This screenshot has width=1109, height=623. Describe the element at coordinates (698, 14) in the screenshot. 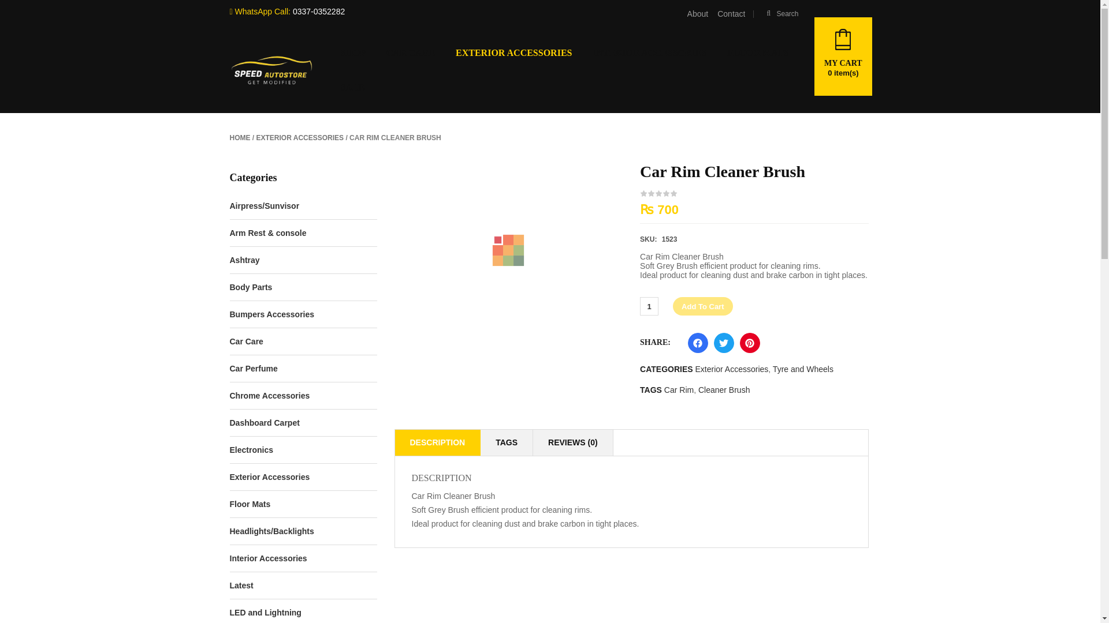

I see `About` at that location.